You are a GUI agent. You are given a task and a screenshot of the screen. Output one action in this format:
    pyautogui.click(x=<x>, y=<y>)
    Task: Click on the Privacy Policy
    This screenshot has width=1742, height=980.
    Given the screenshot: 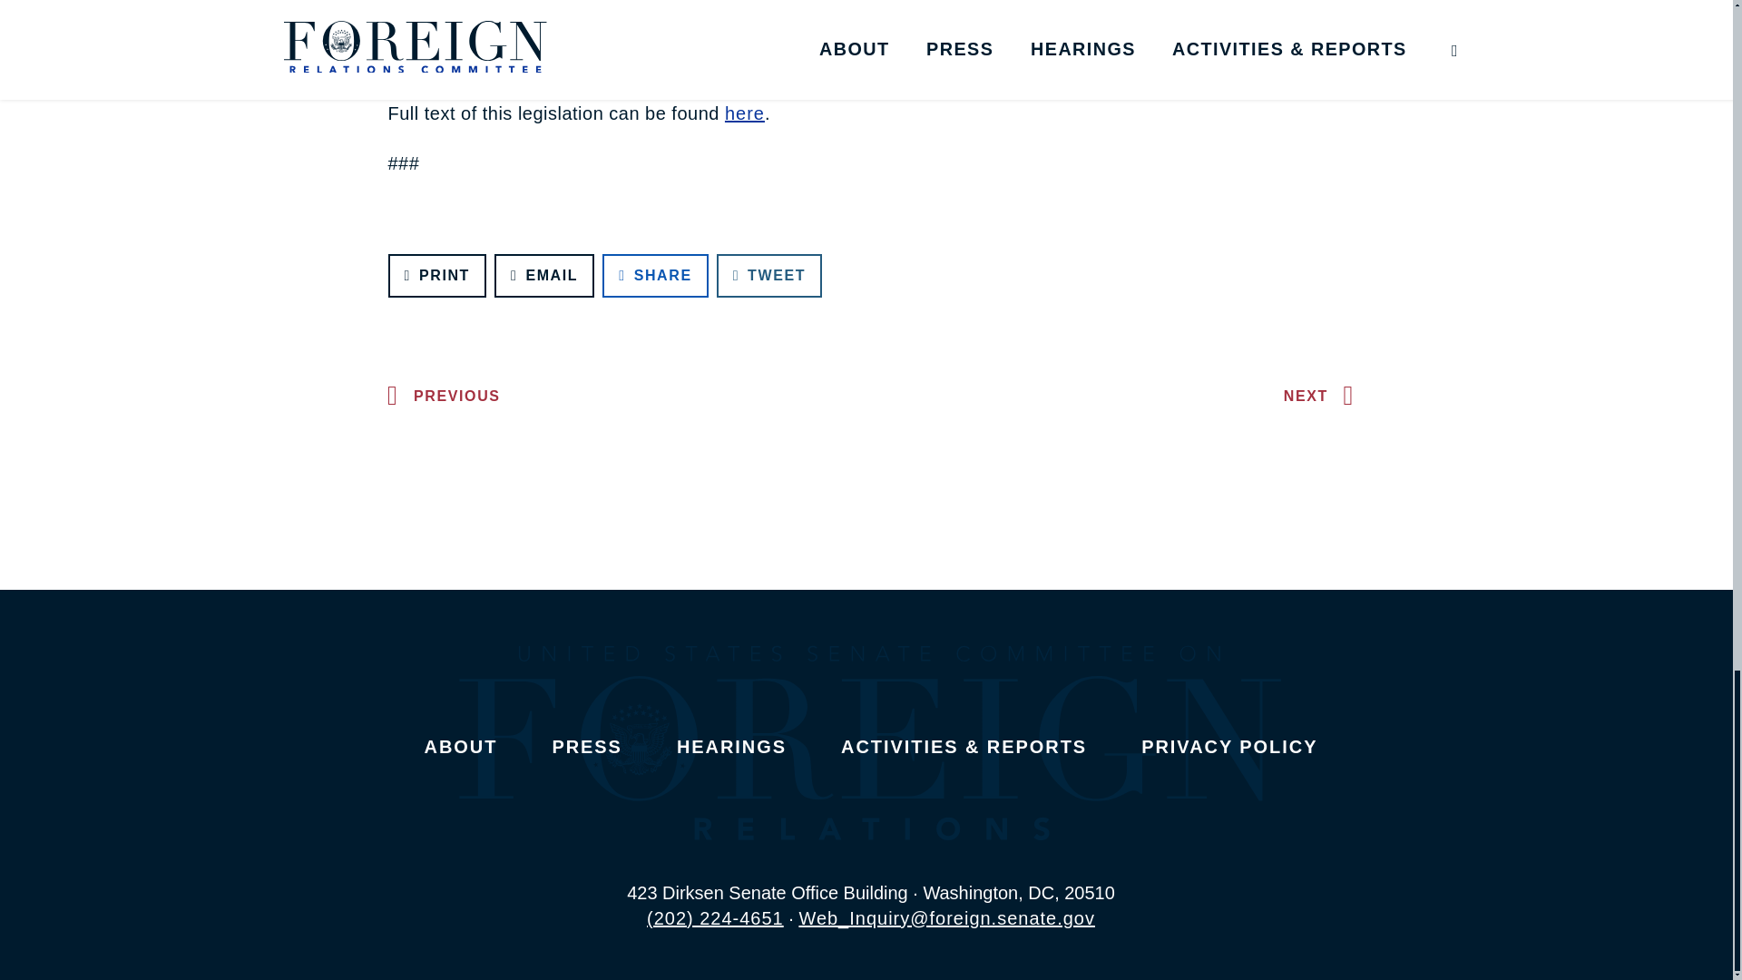 What is the action you would take?
    pyautogui.click(x=1228, y=746)
    